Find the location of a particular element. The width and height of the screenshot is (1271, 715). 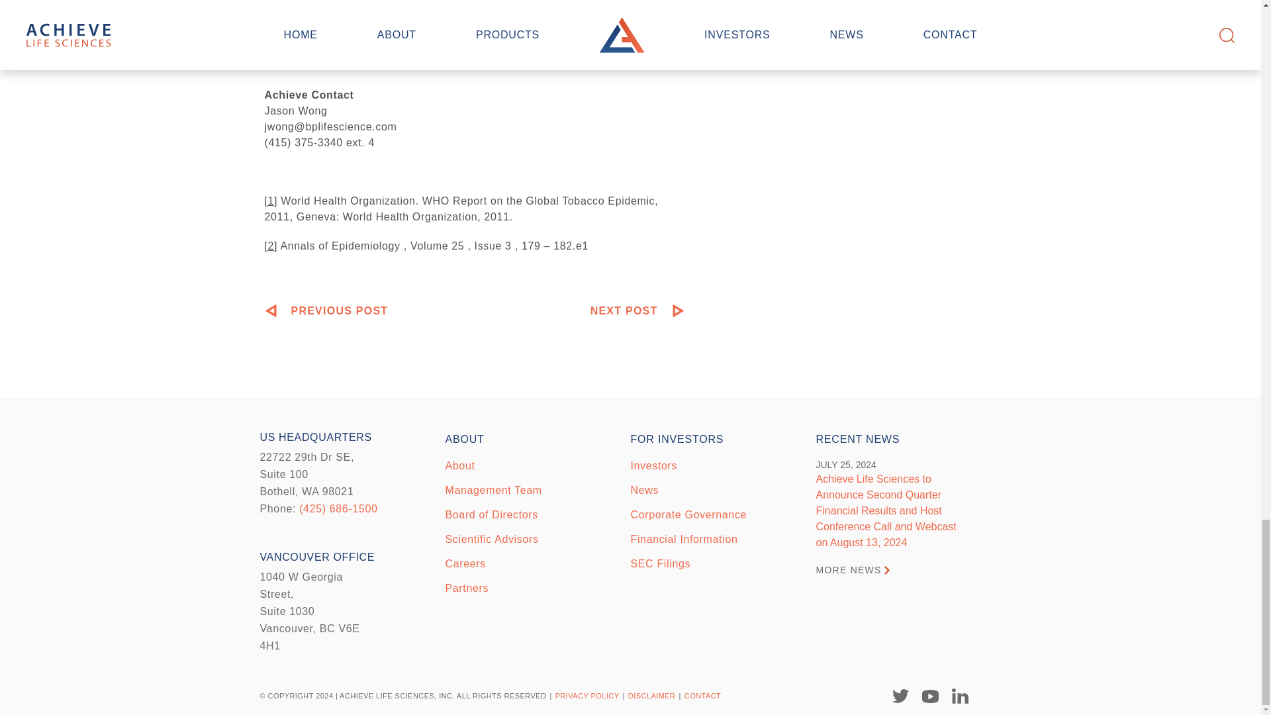

MORE NEWS is located at coordinates (852, 570).